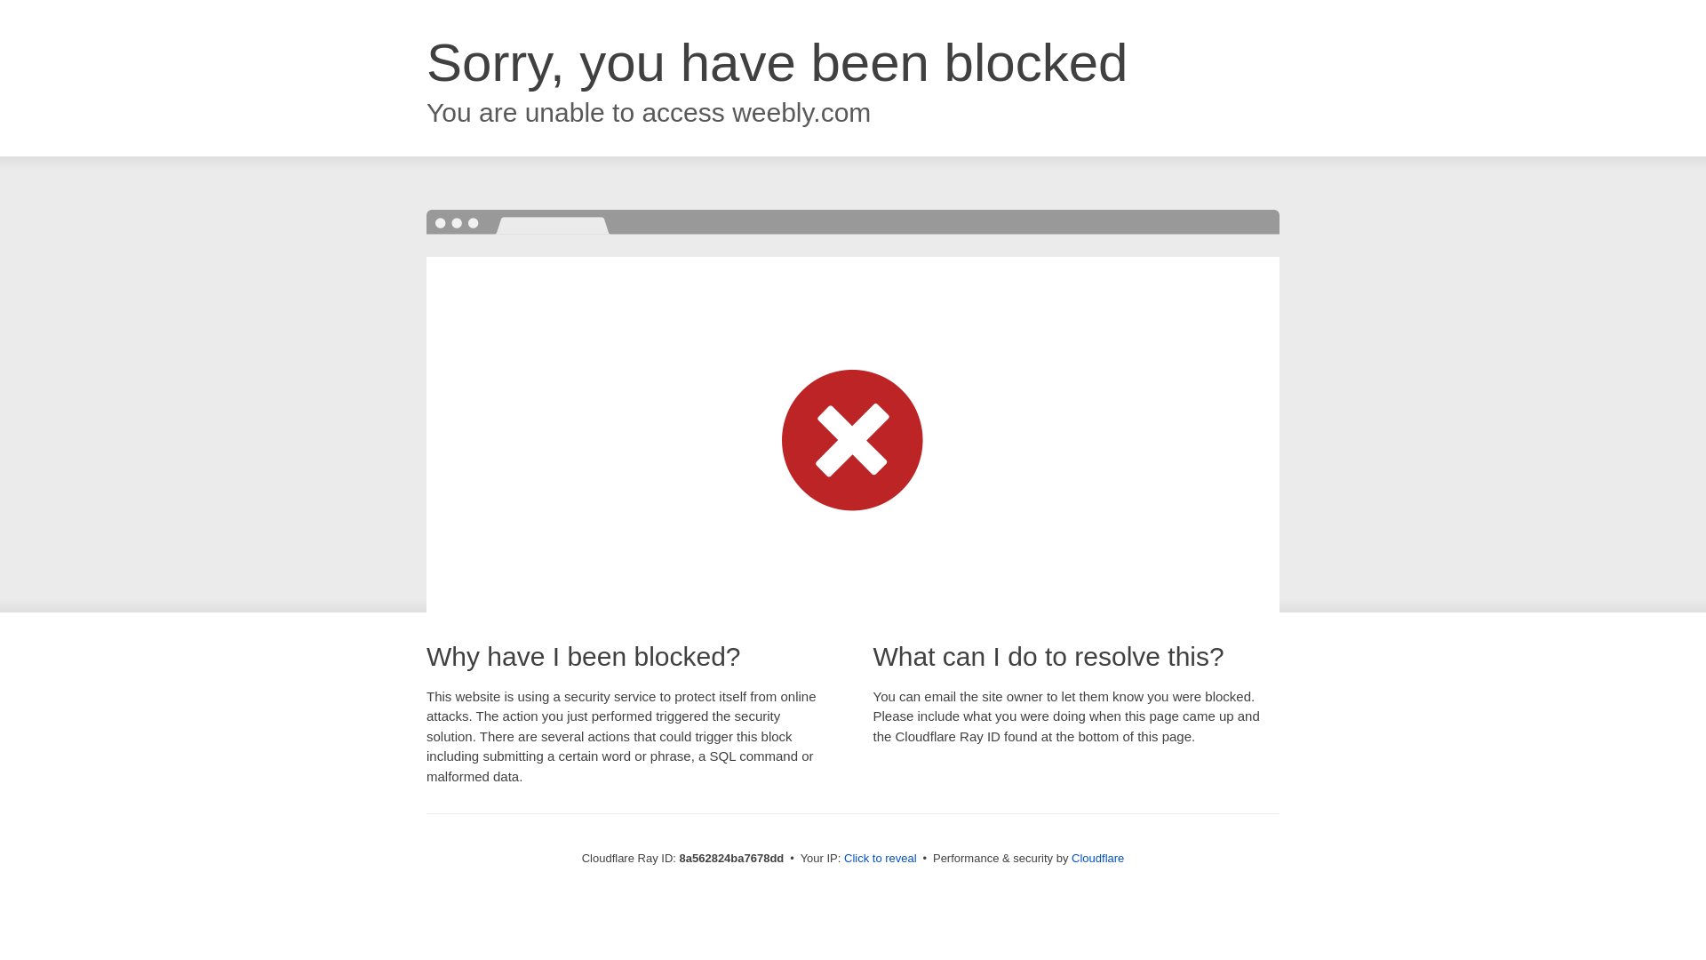 This screenshot has height=960, width=1706. What do you see at coordinates (881, 859) in the screenshot?
I see `Click to reveal` at bounding box center [881, 859].